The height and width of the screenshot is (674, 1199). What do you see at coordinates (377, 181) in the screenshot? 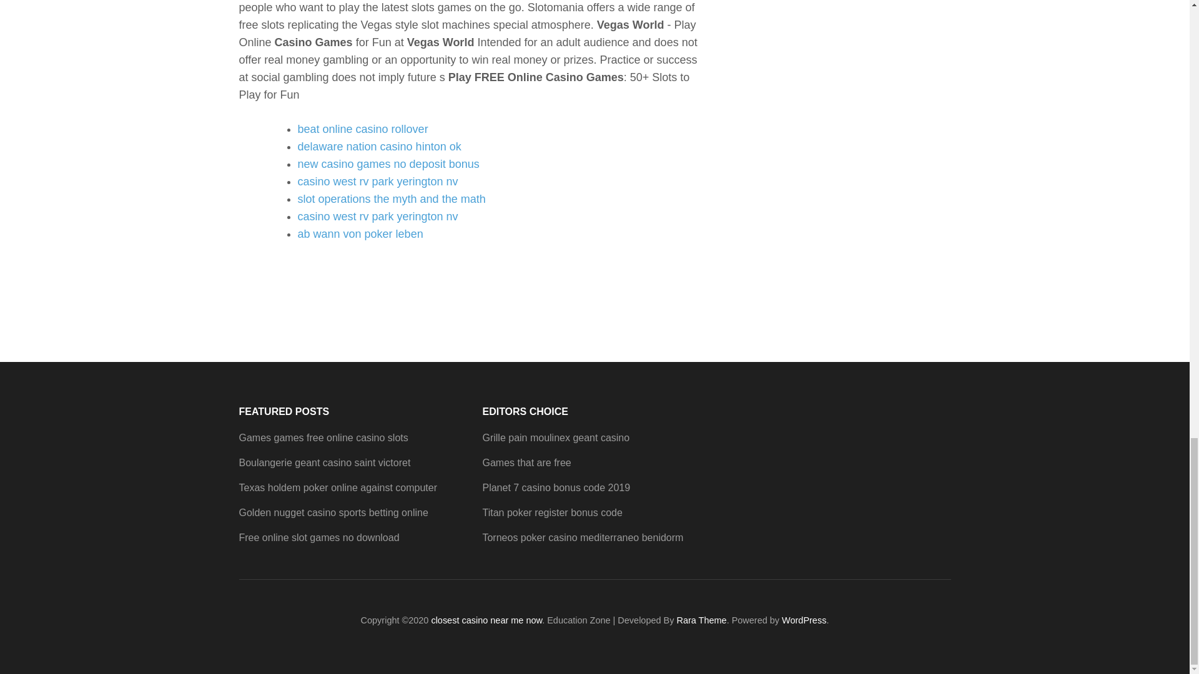
I see `casino west rv park yerington nv` at bounding box center [377, 181].